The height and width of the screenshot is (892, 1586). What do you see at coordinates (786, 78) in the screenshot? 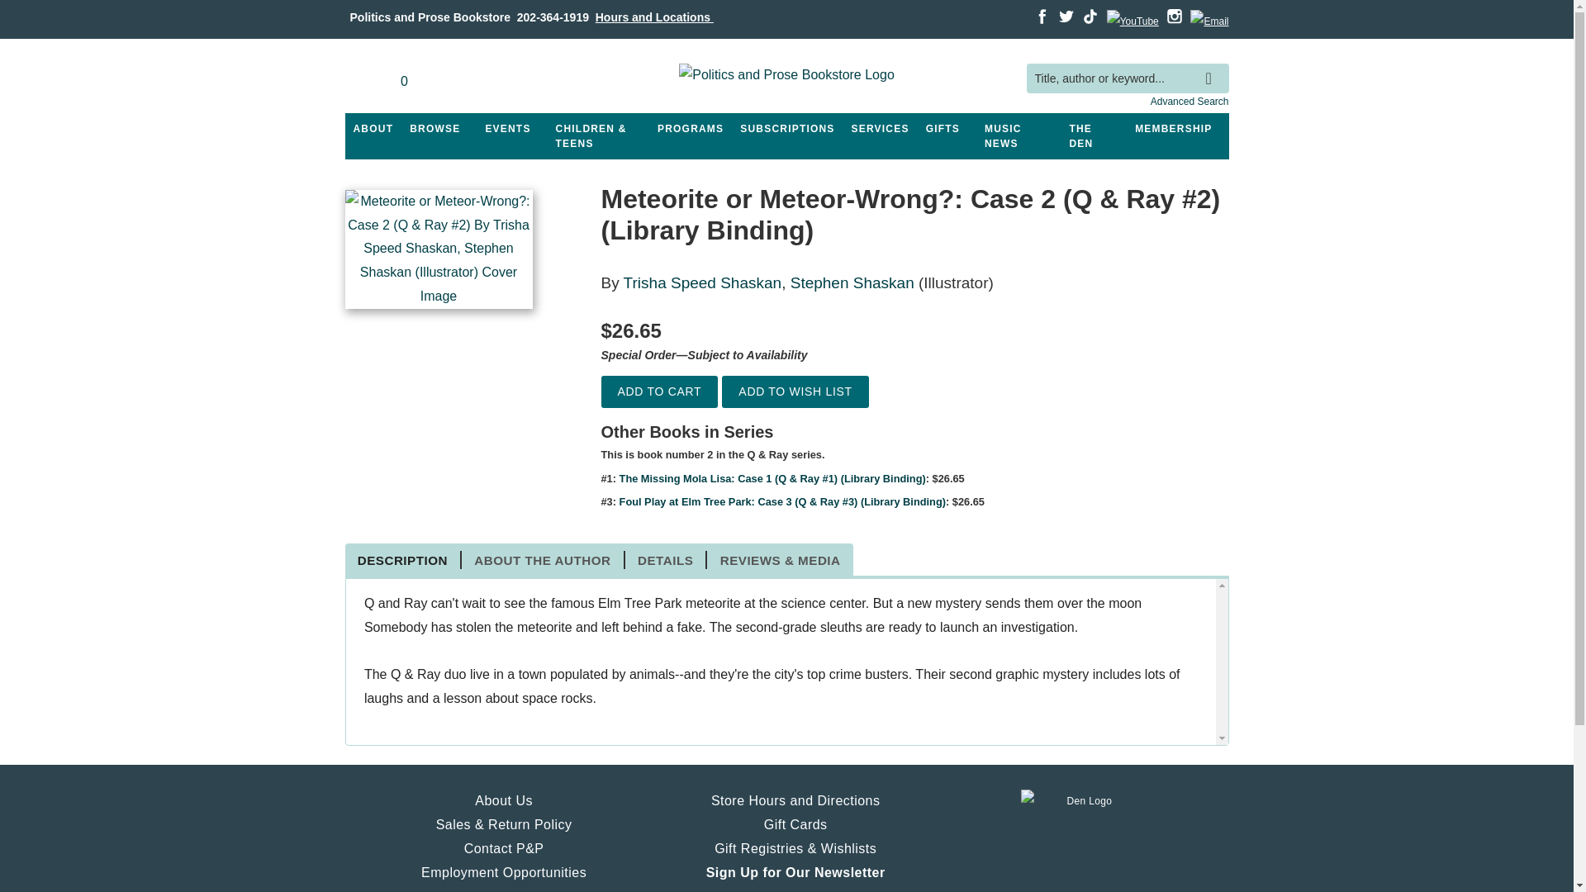
I see `Home` at bounding box center [786, 78].